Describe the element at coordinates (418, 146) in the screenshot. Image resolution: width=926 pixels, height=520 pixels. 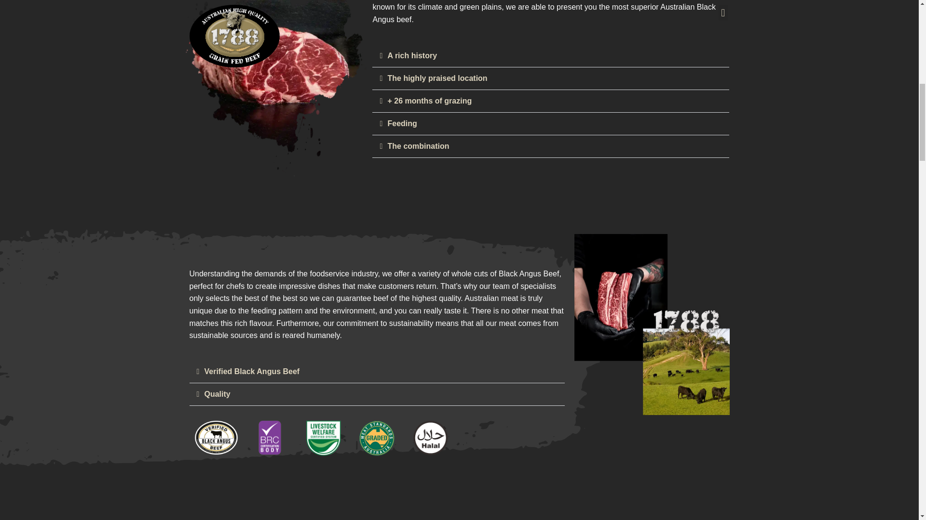
I see `The combination` at that location.